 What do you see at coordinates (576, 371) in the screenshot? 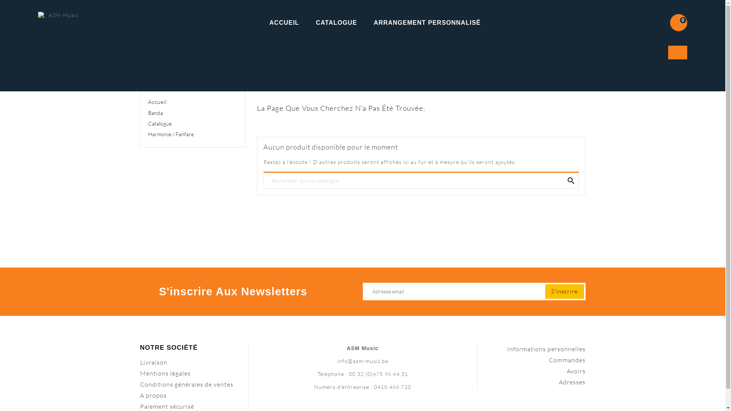
I see `Avoirs` at bounding box center [576, 371].